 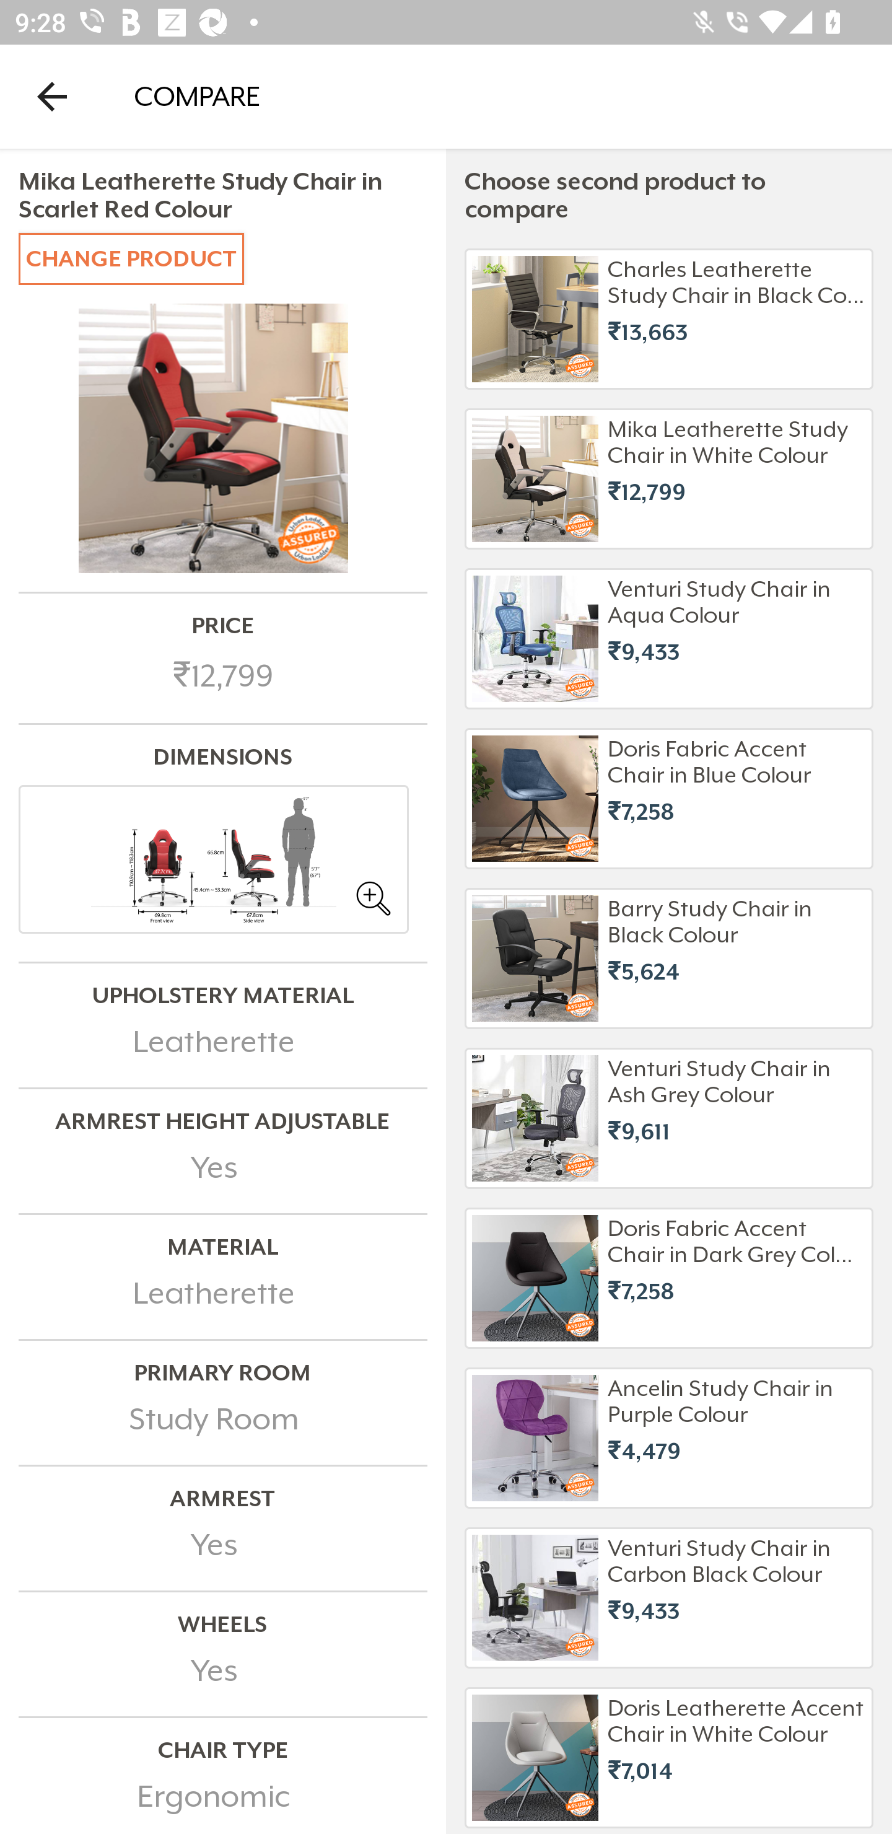 What do you see at coordinates (669, 1118) in the screenshot?
I see `Venturi Study Chair in Ash Grey Colour ₹9,611` at bounding box center [669, 1118].